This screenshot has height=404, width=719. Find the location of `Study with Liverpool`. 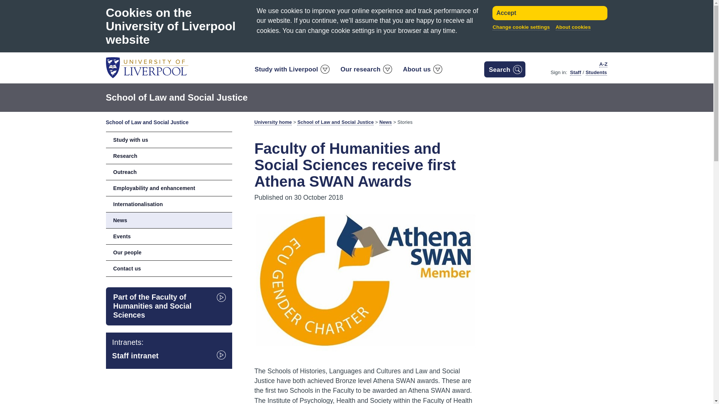

Study with Liverpool is located at coordinates (291, 71).